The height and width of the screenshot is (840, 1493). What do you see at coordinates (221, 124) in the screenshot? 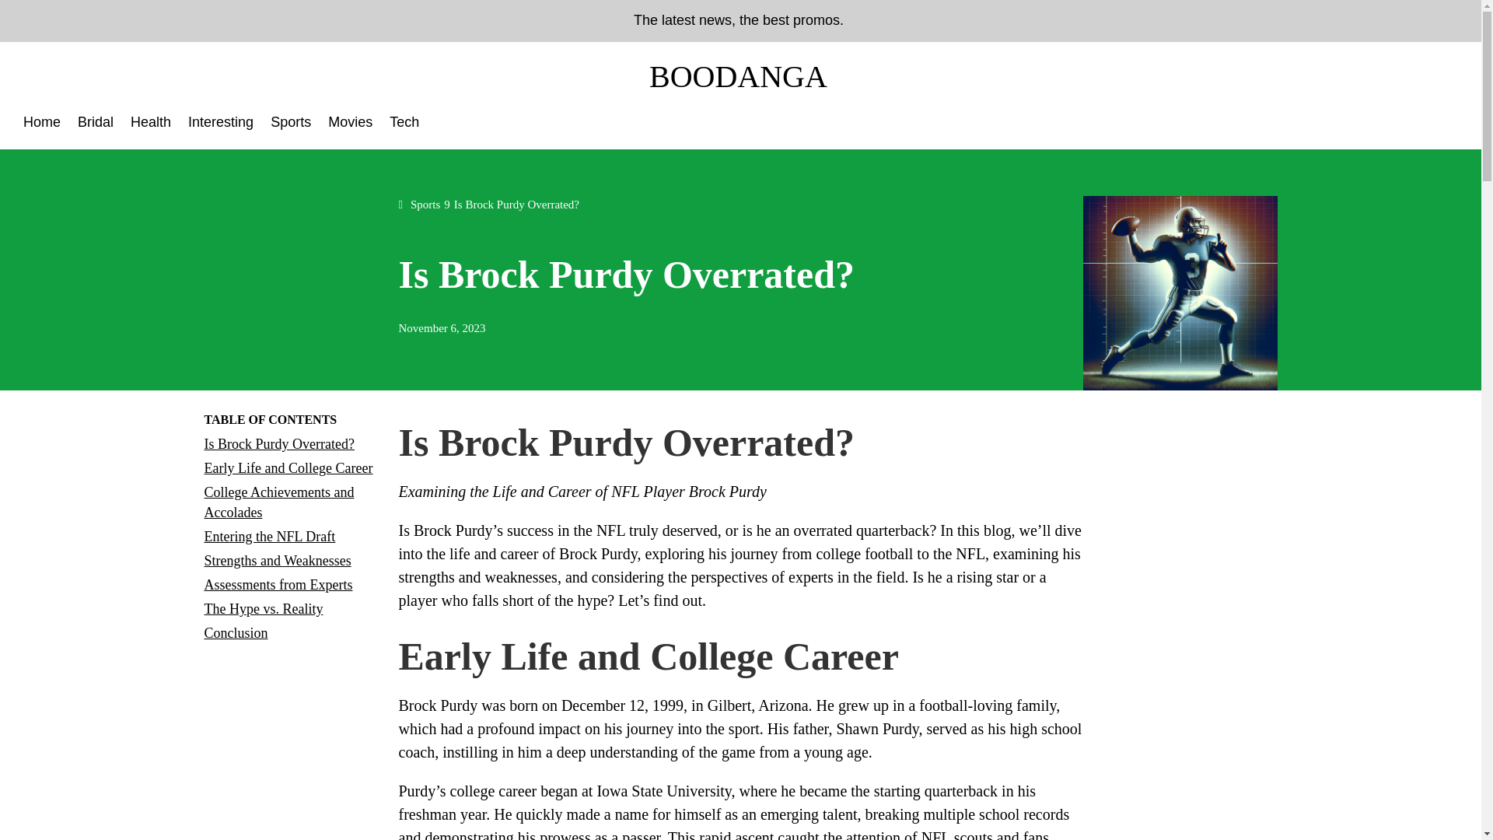
I see `Interesting` at bounding box center [221, 124].